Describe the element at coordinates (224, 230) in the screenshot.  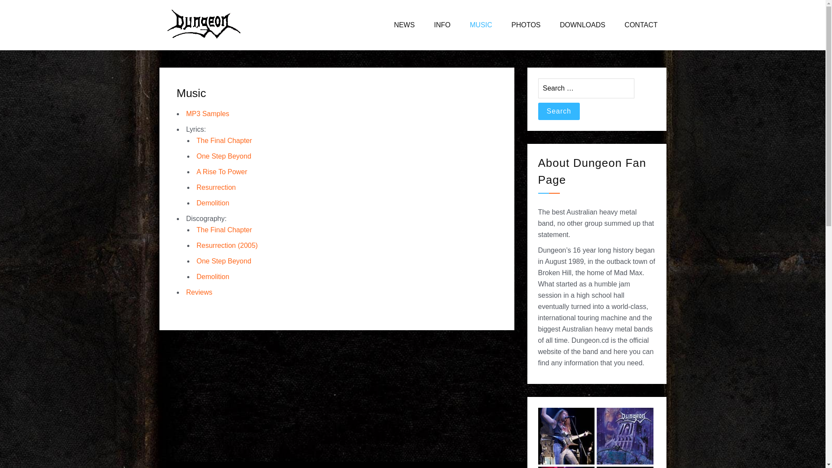
I see `The Final Chapter` at that location.